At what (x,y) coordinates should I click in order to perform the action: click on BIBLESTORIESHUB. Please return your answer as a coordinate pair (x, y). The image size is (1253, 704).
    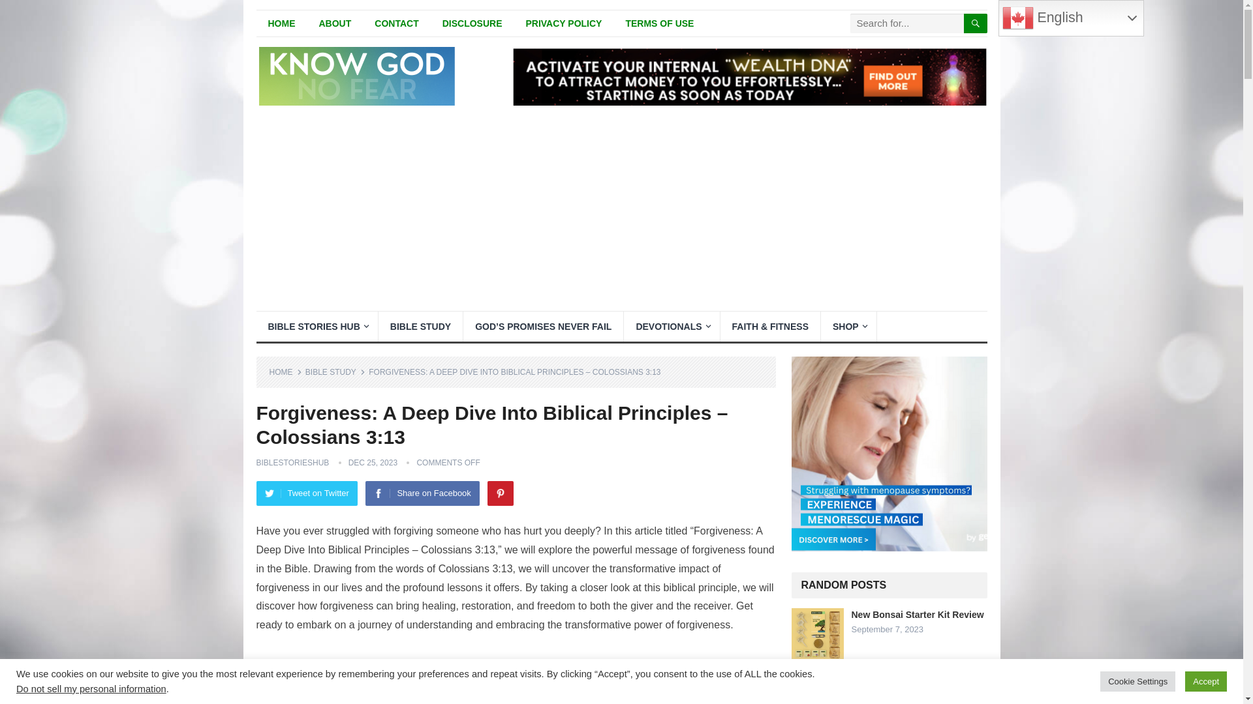
    Looking at the image, I should click on (292, 463).